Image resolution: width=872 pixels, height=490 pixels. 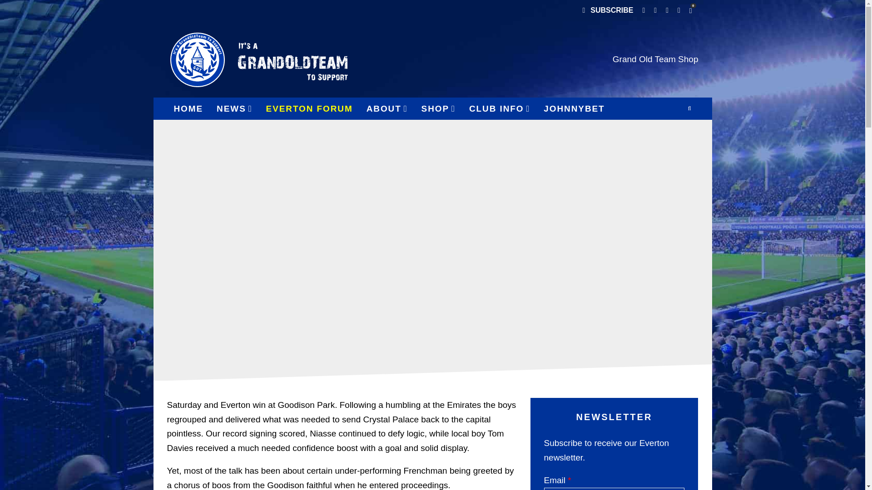 What do you see at coordinates (438, 108) in the screenshot?
I see `SHOP` at bounding box center [438, 108].